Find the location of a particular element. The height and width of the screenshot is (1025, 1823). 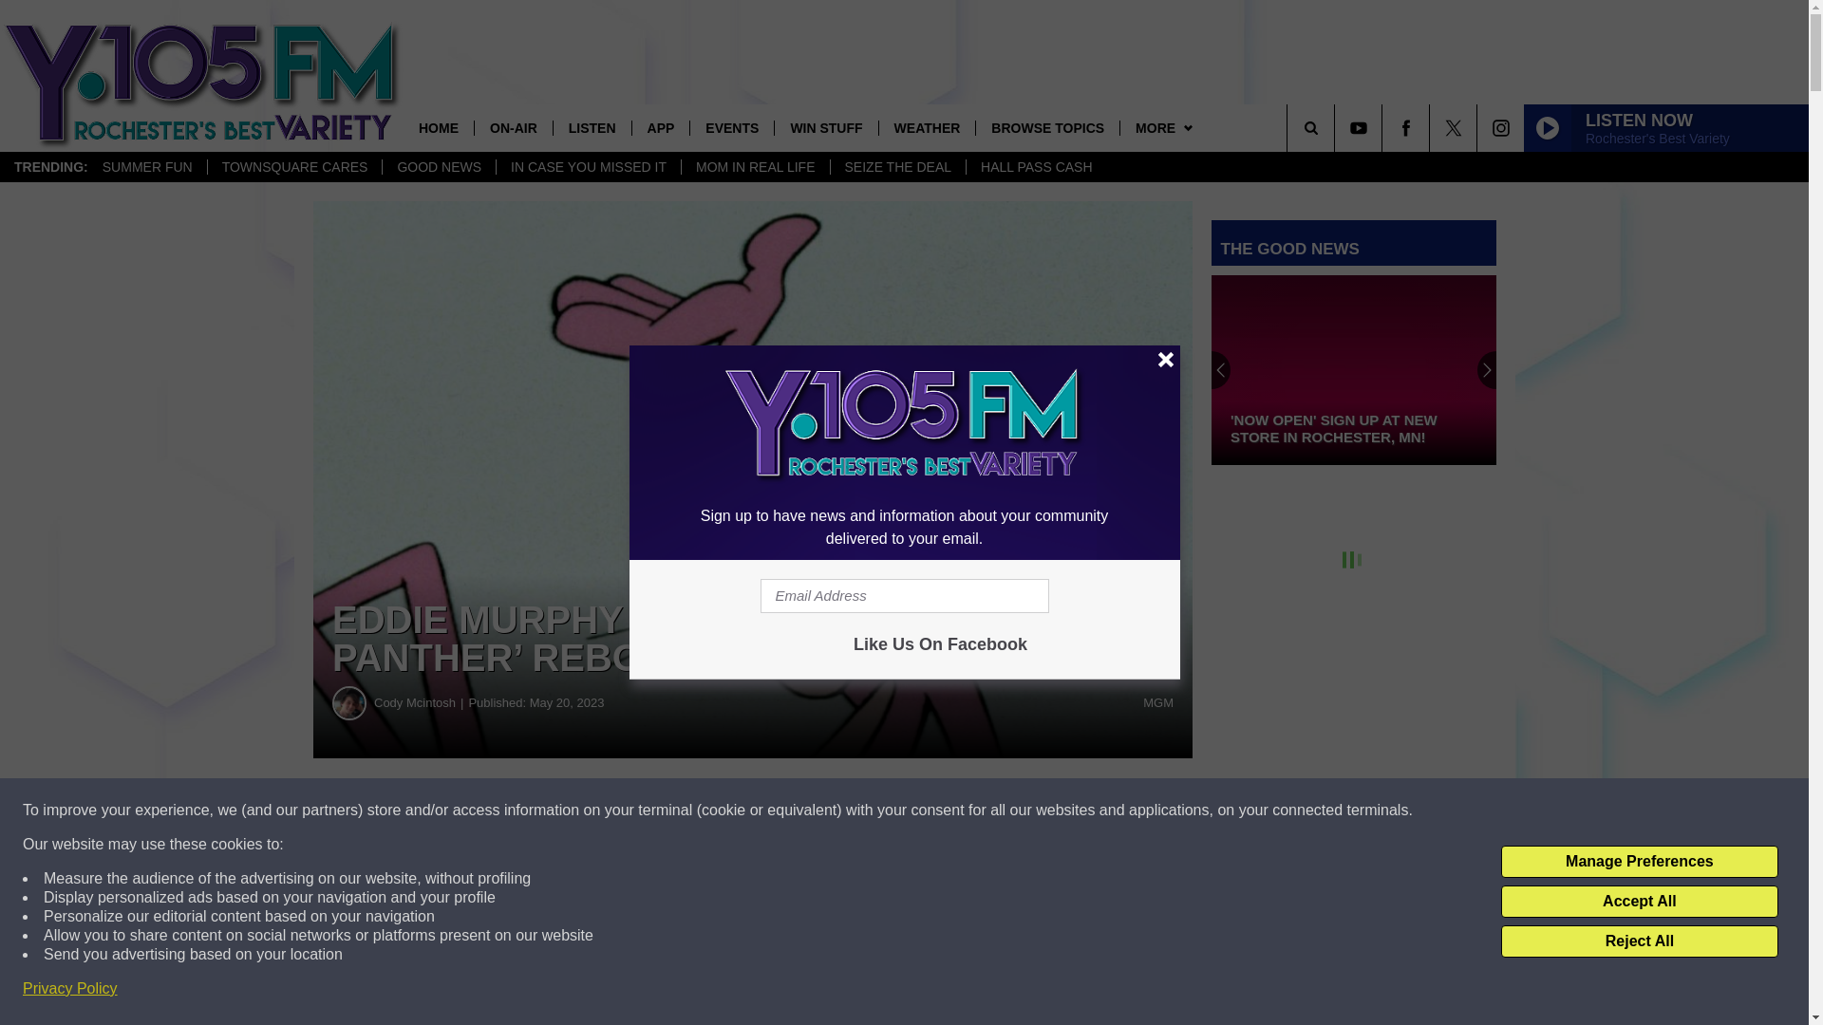

ON-AIR is located at coordinates (513, 127).